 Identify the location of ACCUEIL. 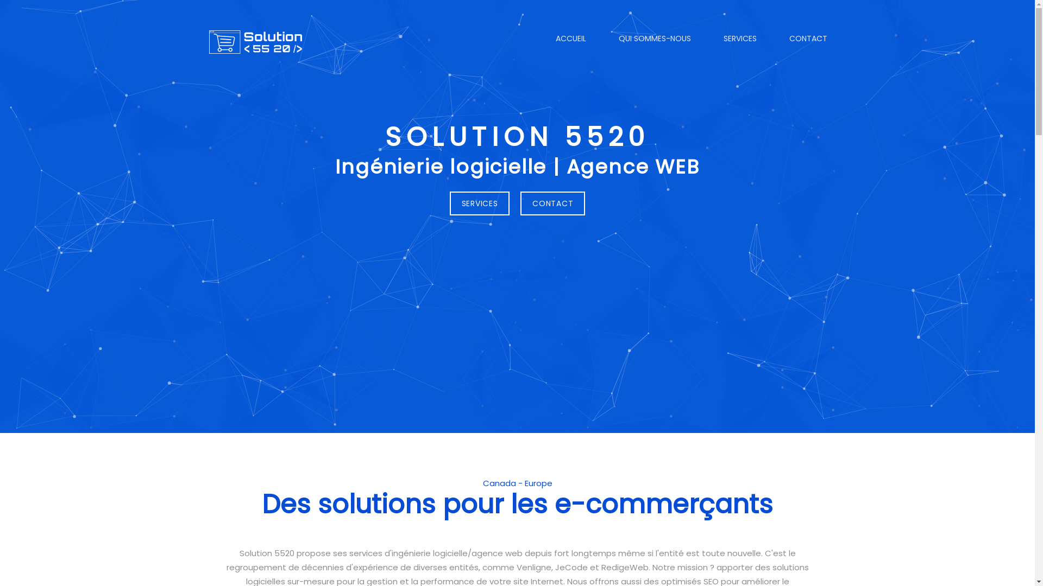
(570, 39).